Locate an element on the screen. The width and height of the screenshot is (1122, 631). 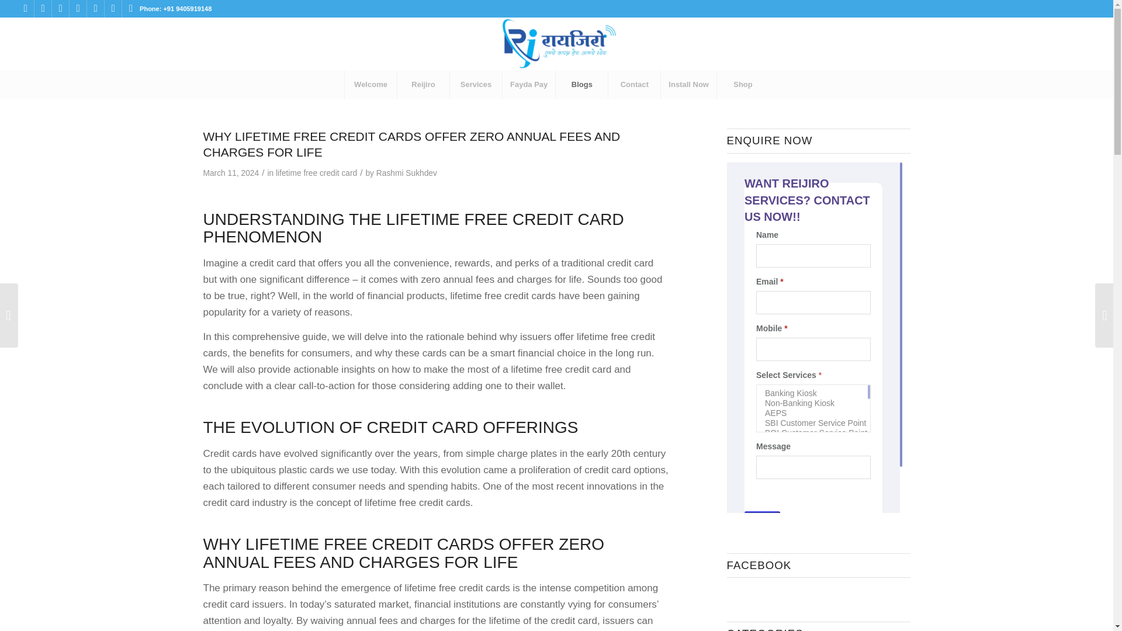
Blogs is located at coordinates (581, 84).